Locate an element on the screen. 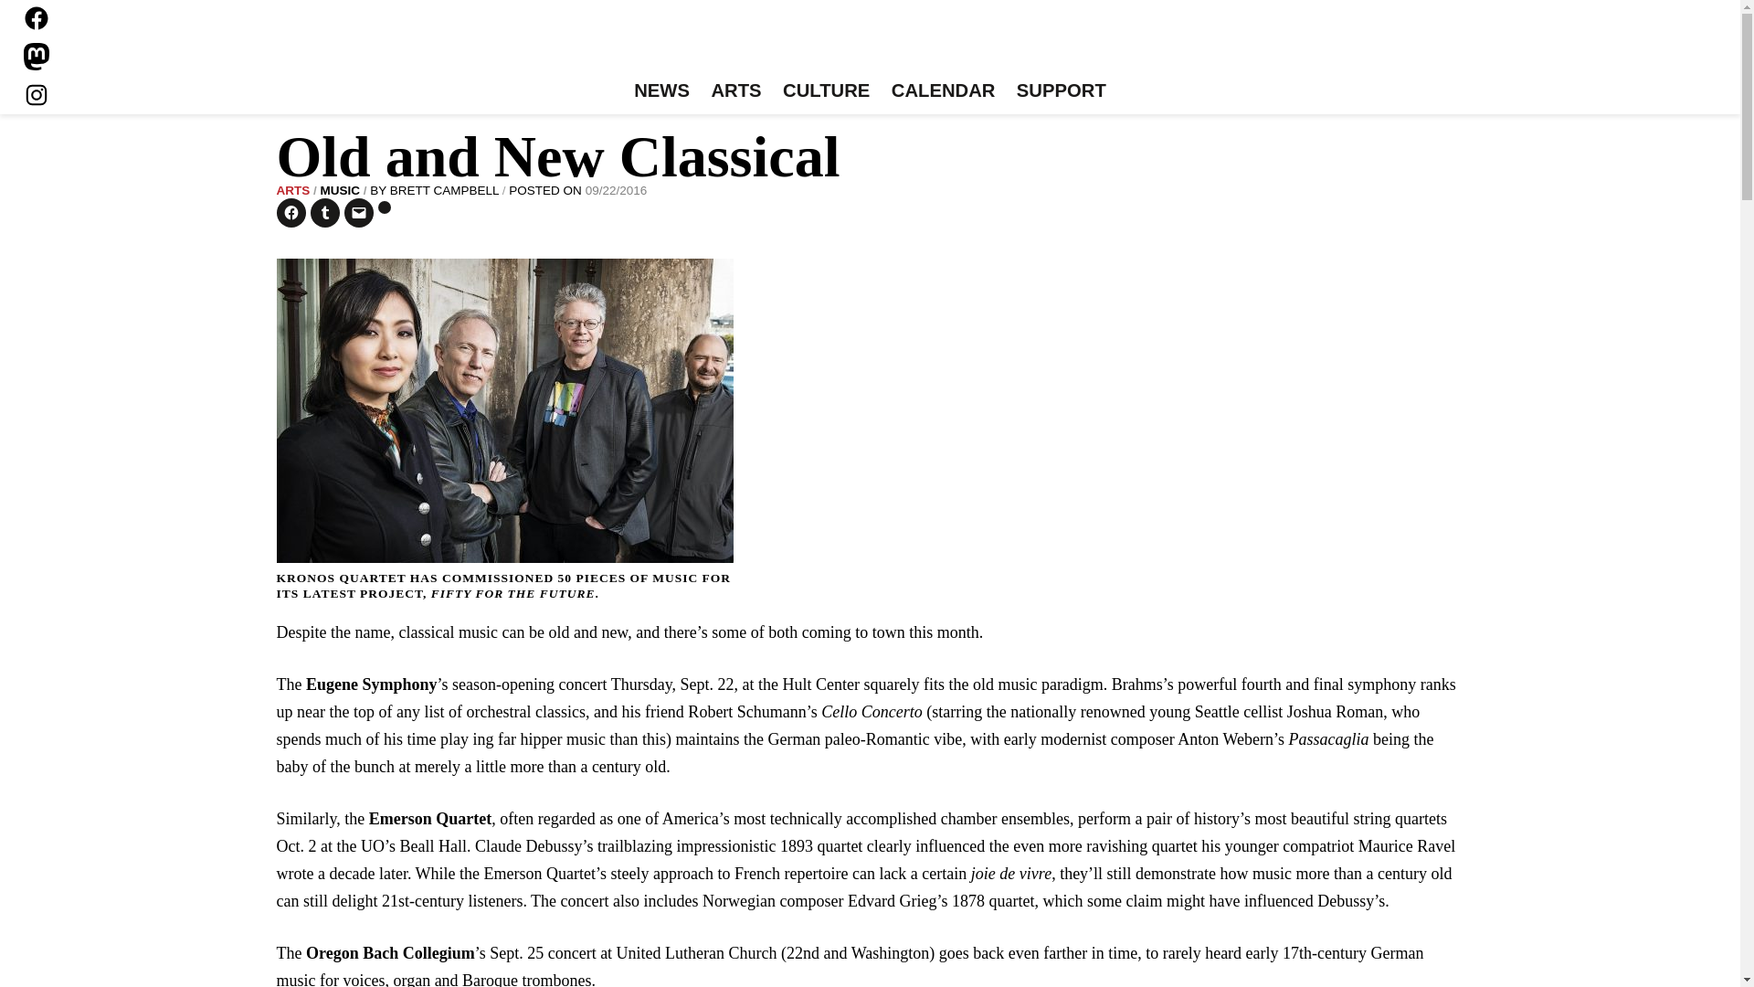 The height and width of the screenshot is (987, 1754). SUPPORT is located at coordinates (1060, 91).